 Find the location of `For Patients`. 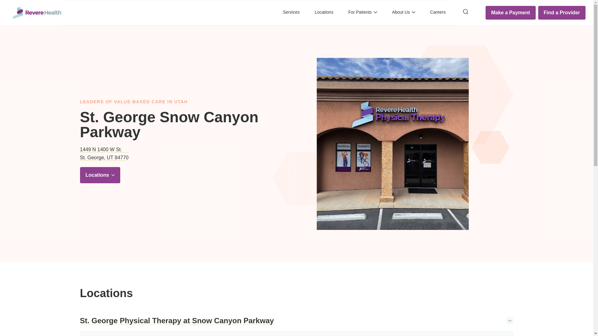

For Patients is located at coordinates (177, 321).